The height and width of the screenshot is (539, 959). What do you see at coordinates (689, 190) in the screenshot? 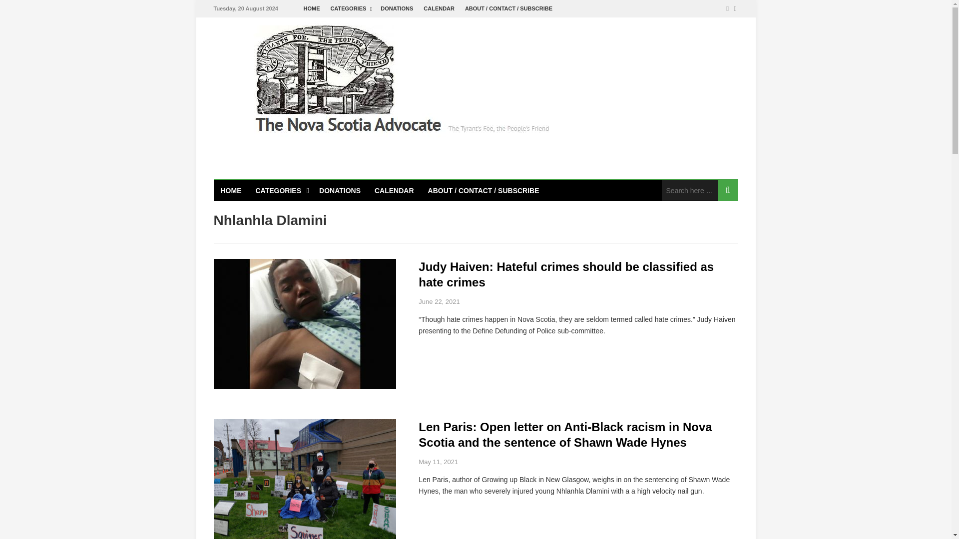
I see `Search for:` at bounding box center [689, 190].